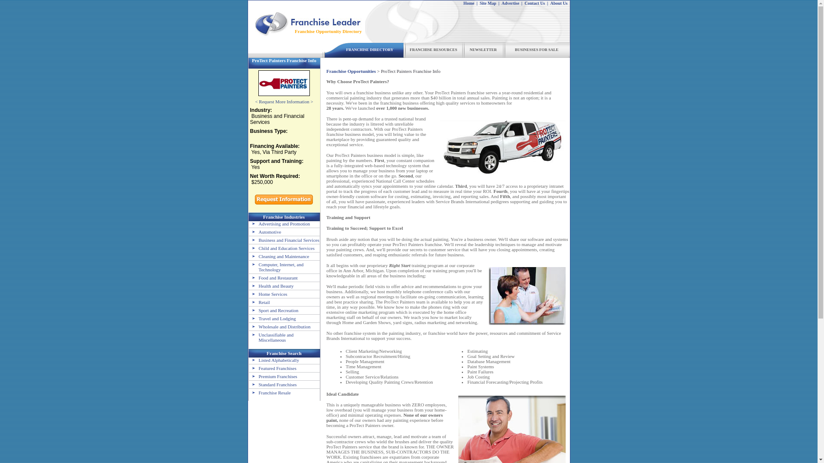  I want to click on Home Services, so click(268, 294).